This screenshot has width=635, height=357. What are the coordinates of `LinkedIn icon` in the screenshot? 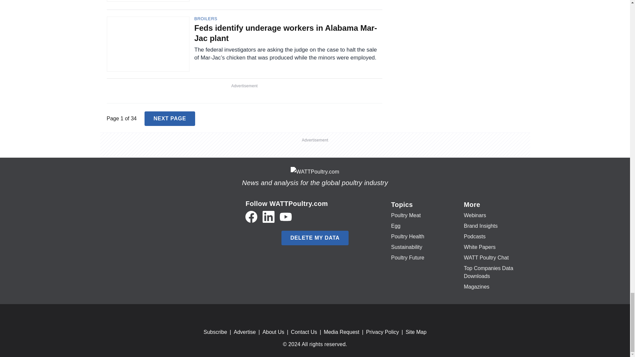 It's located at (269, 217).